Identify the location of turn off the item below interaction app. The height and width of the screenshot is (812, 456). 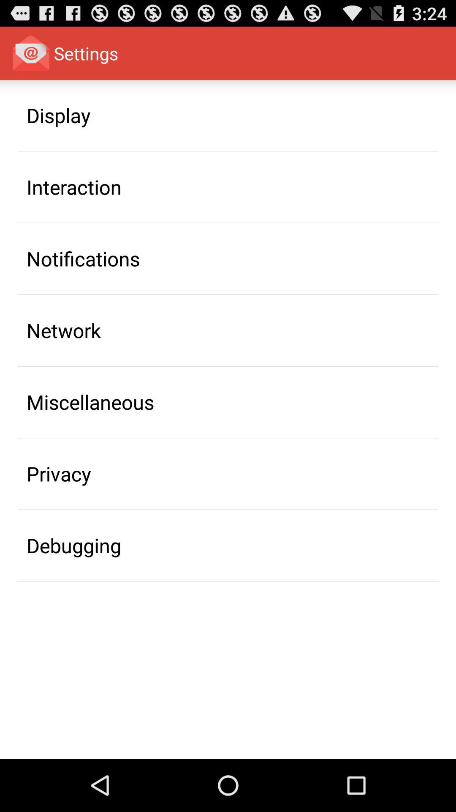
(83, 258).